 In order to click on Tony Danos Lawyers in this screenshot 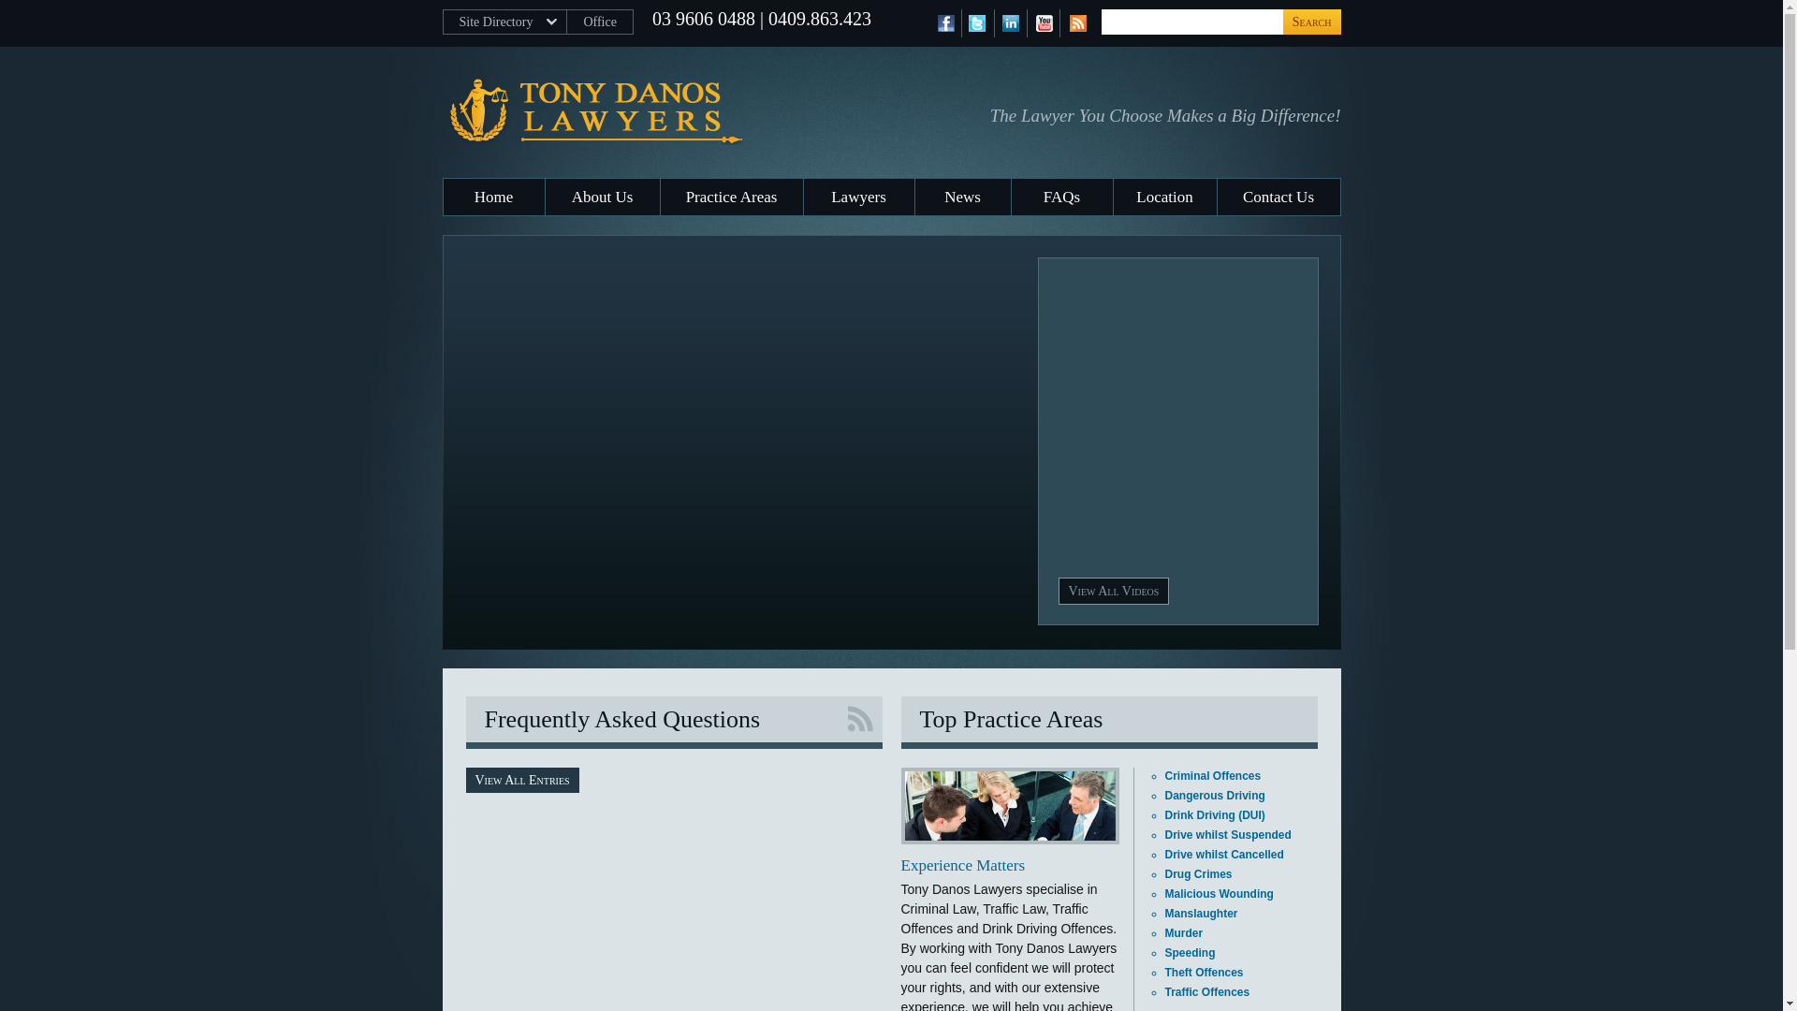, I will do `click(680, 110)`.